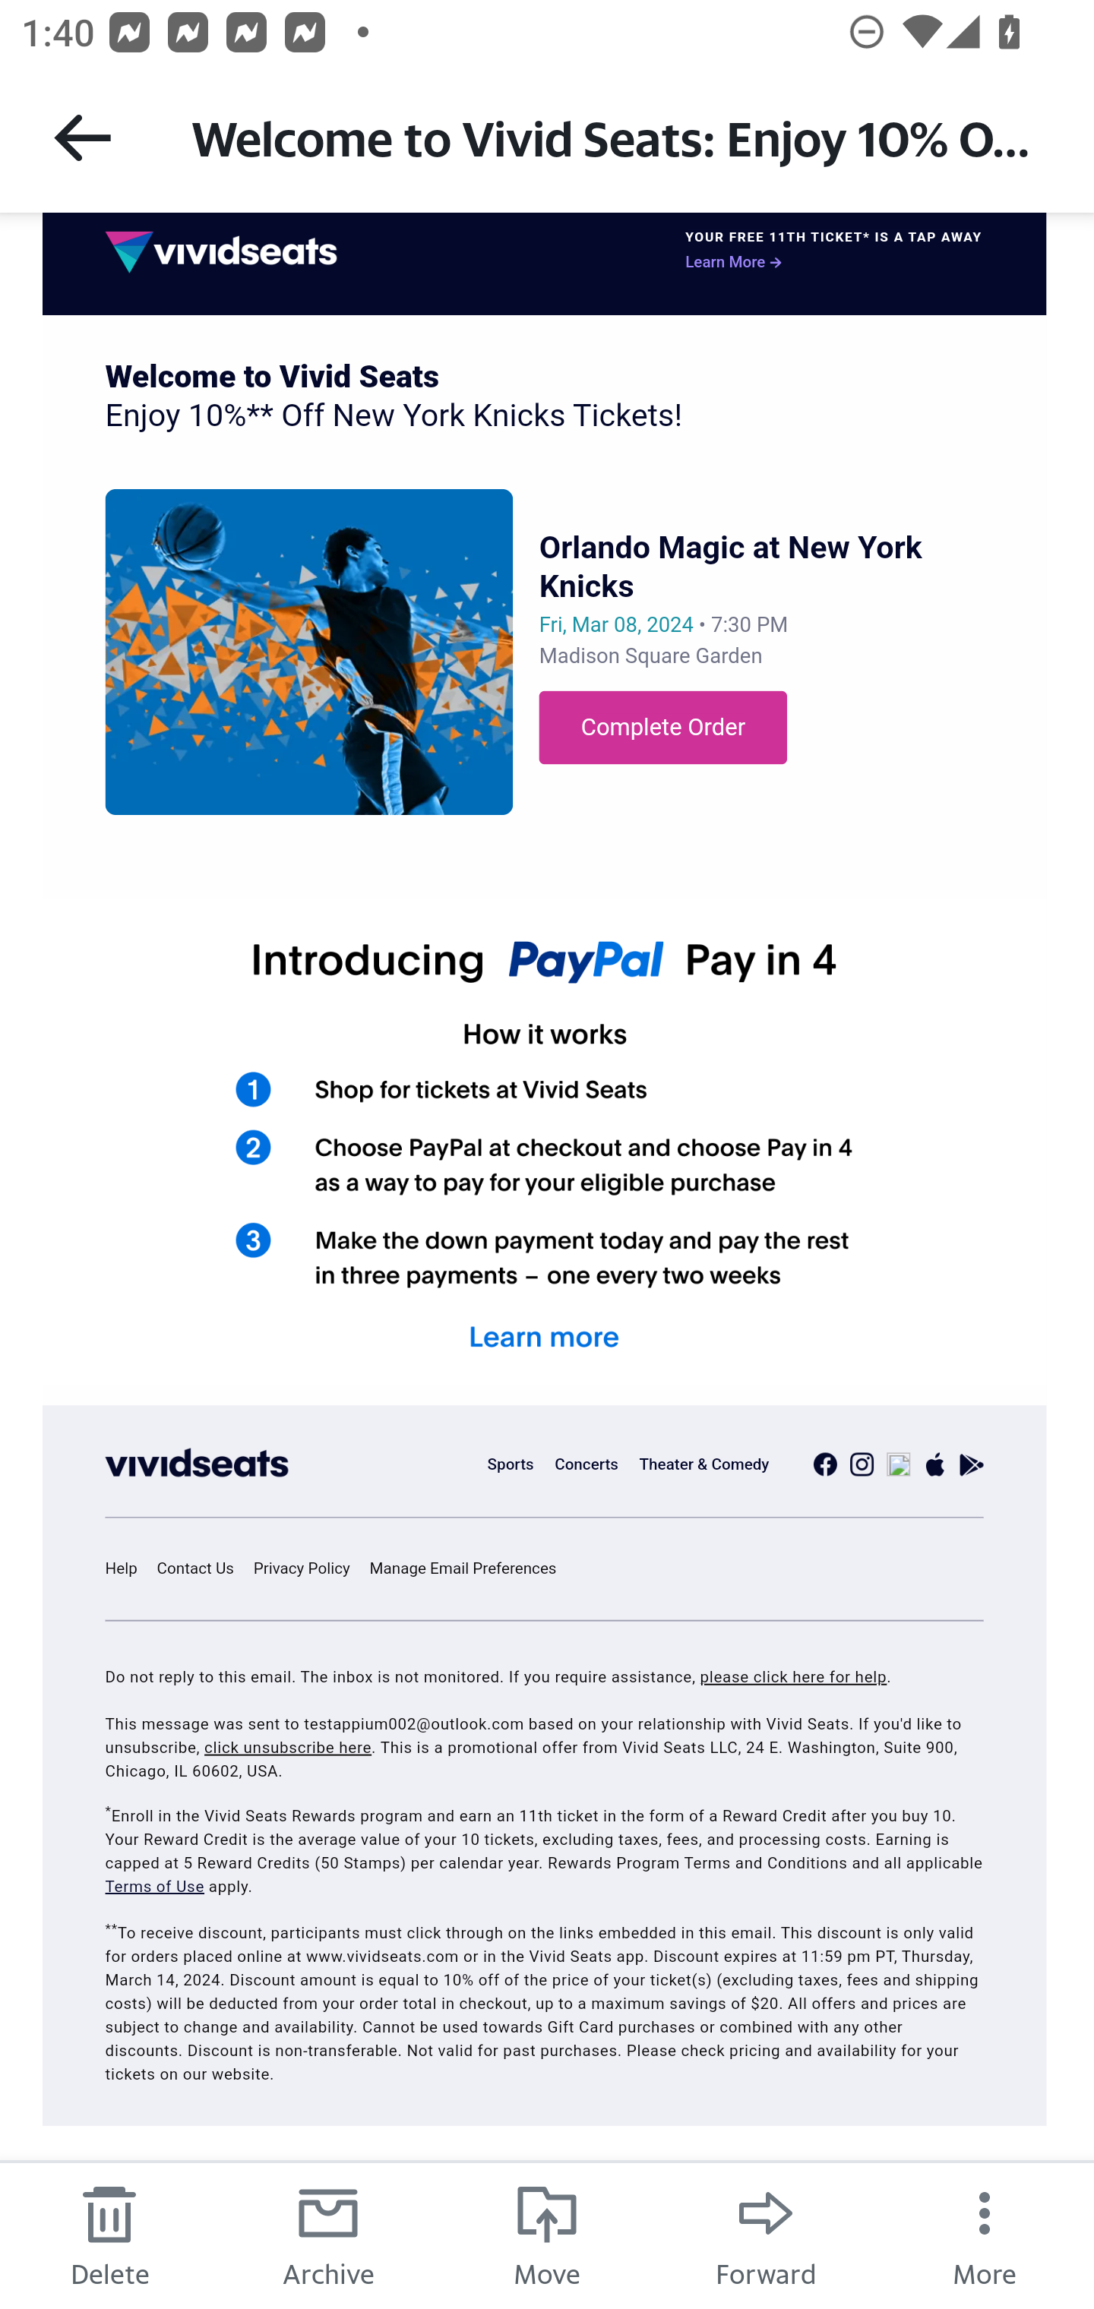 This screenshot has width=1094, height=2309. Describe the element at coordinates (82, 137) in the screenshot. I see `Back` at that location.